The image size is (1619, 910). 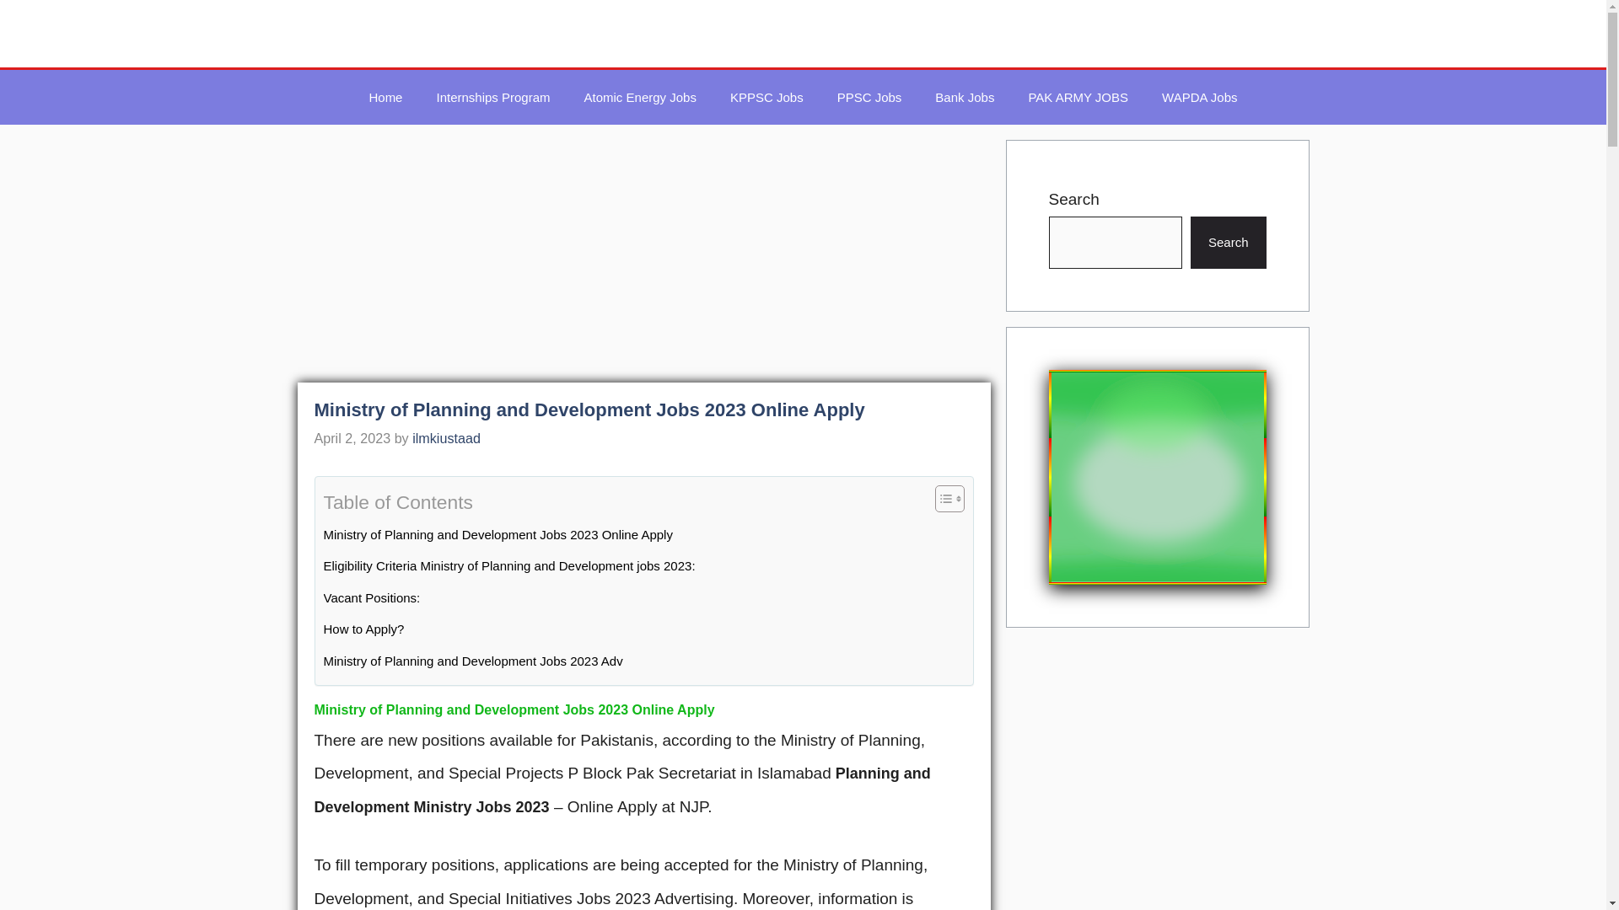 I want to click on PAK ARMY JOBS, so click(x=1078, y=97).